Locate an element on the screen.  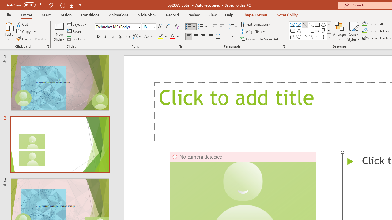
Rectangle is located at coordinates (317, 24).